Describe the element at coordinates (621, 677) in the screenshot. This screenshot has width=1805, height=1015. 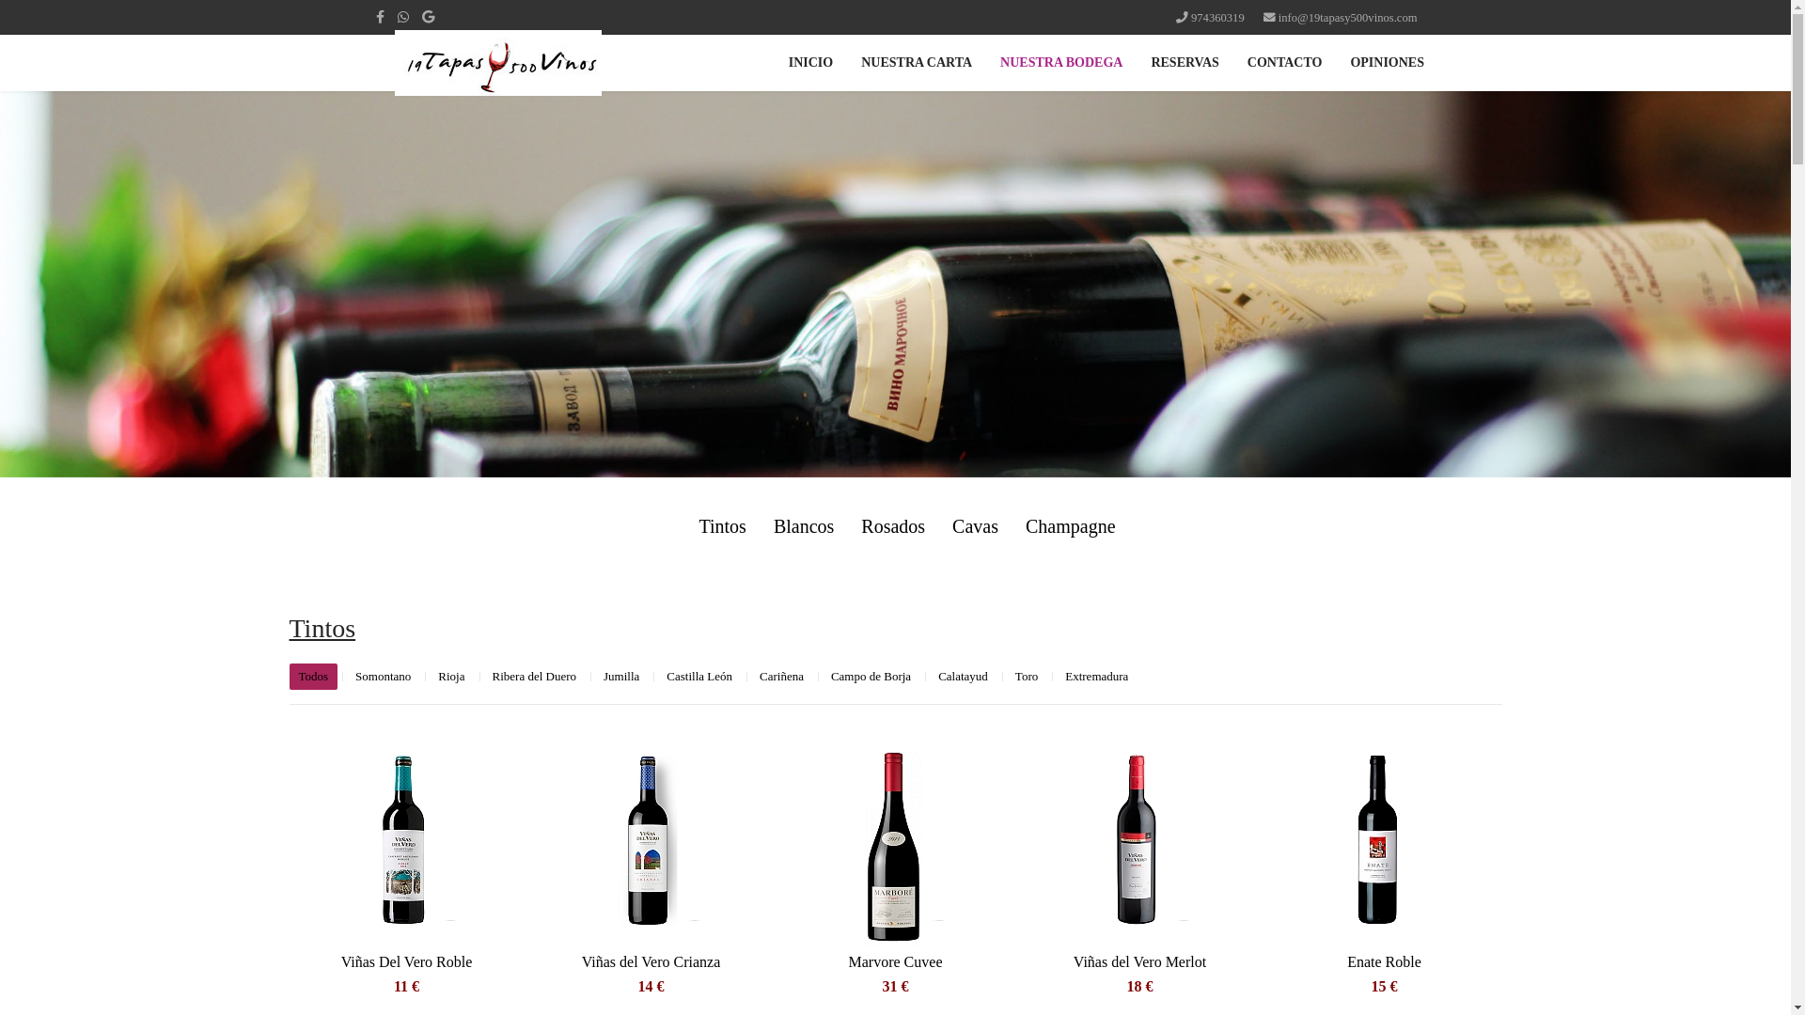
I see `Jumilla` at that location.